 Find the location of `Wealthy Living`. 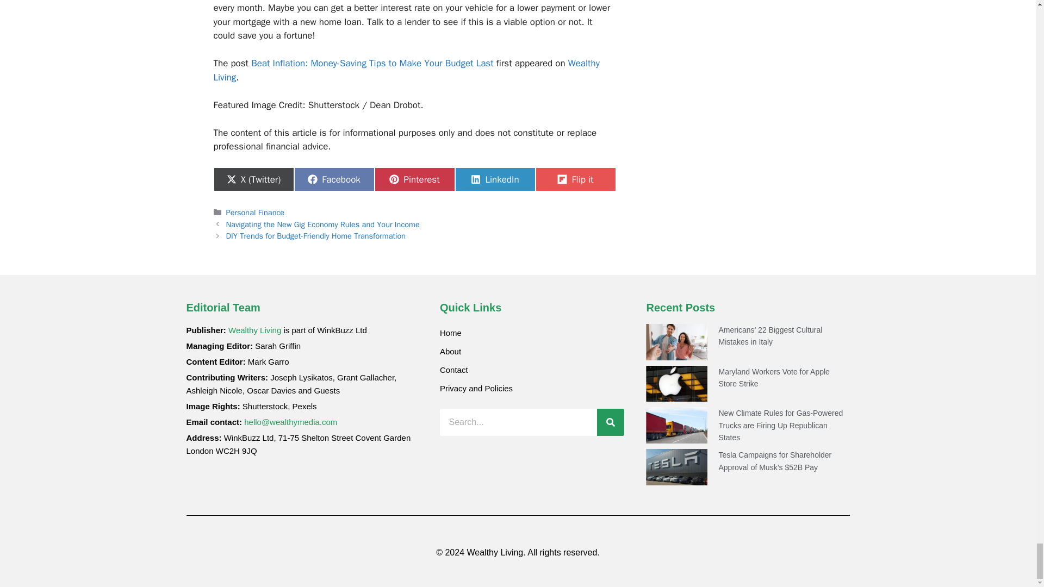

Wealthy Living is located at coordinates (406, 70).